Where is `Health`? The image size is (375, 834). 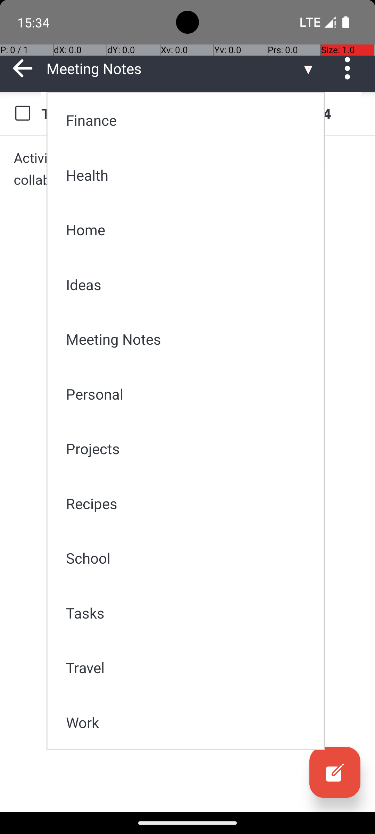 Health is located at coordinates (190, 175).